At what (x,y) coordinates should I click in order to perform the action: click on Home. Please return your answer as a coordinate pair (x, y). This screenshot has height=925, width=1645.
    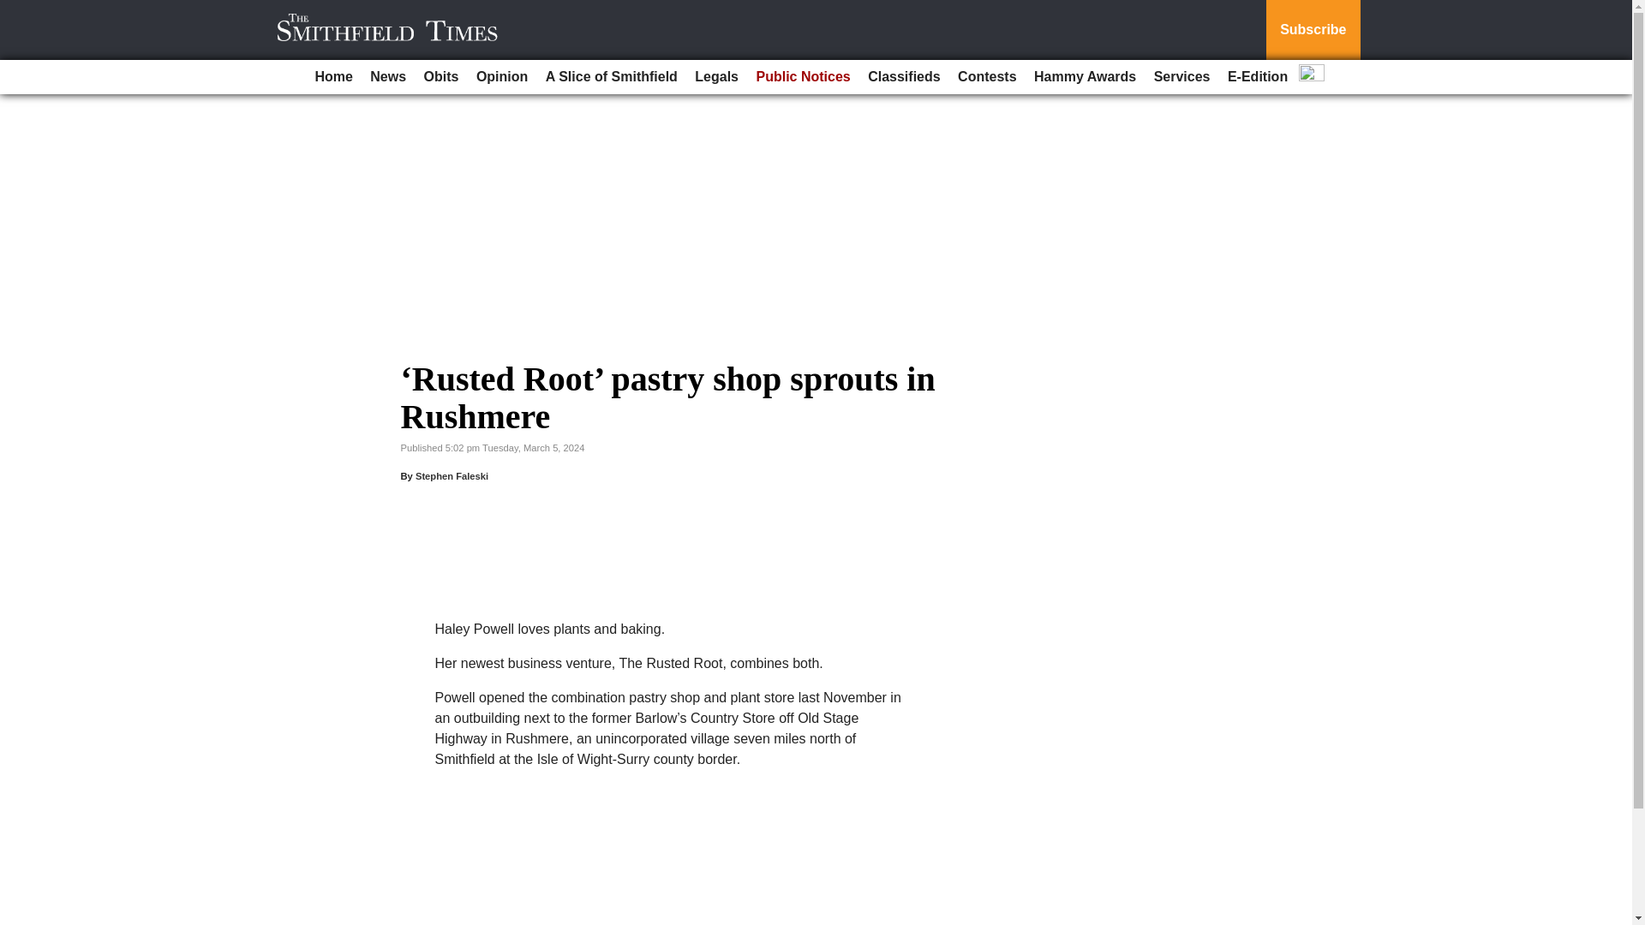
    Looking at the image, I should click on (332, 77).